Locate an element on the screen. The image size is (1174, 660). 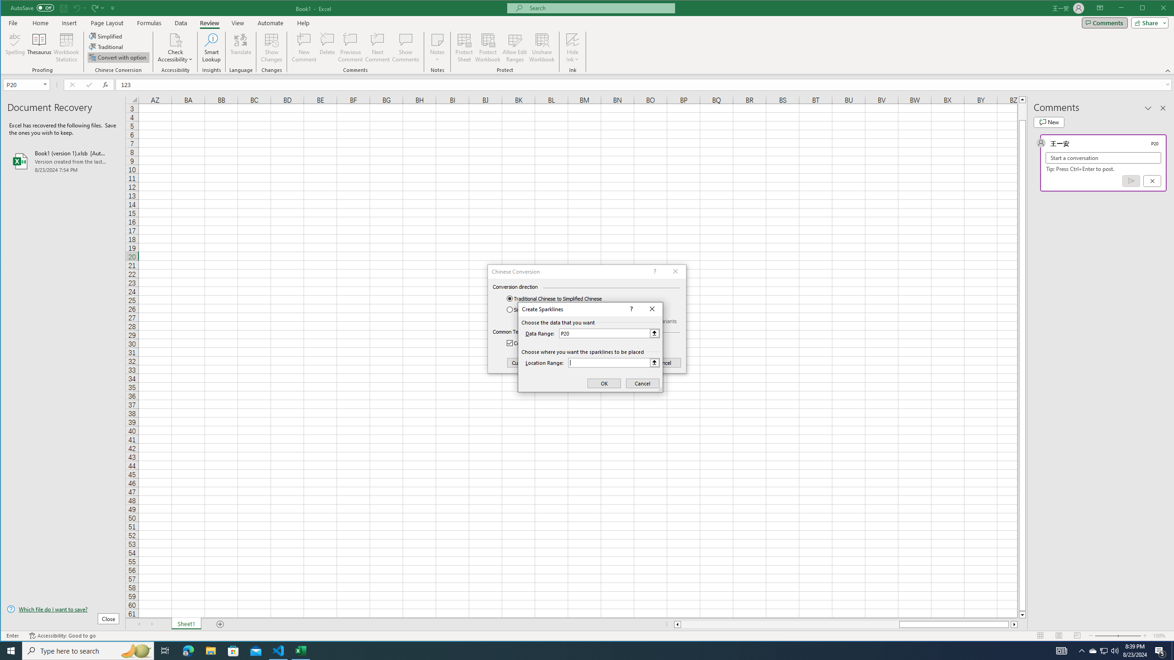
Post comment (Ctrl + Enter) is located at coordinates (1131, 181).